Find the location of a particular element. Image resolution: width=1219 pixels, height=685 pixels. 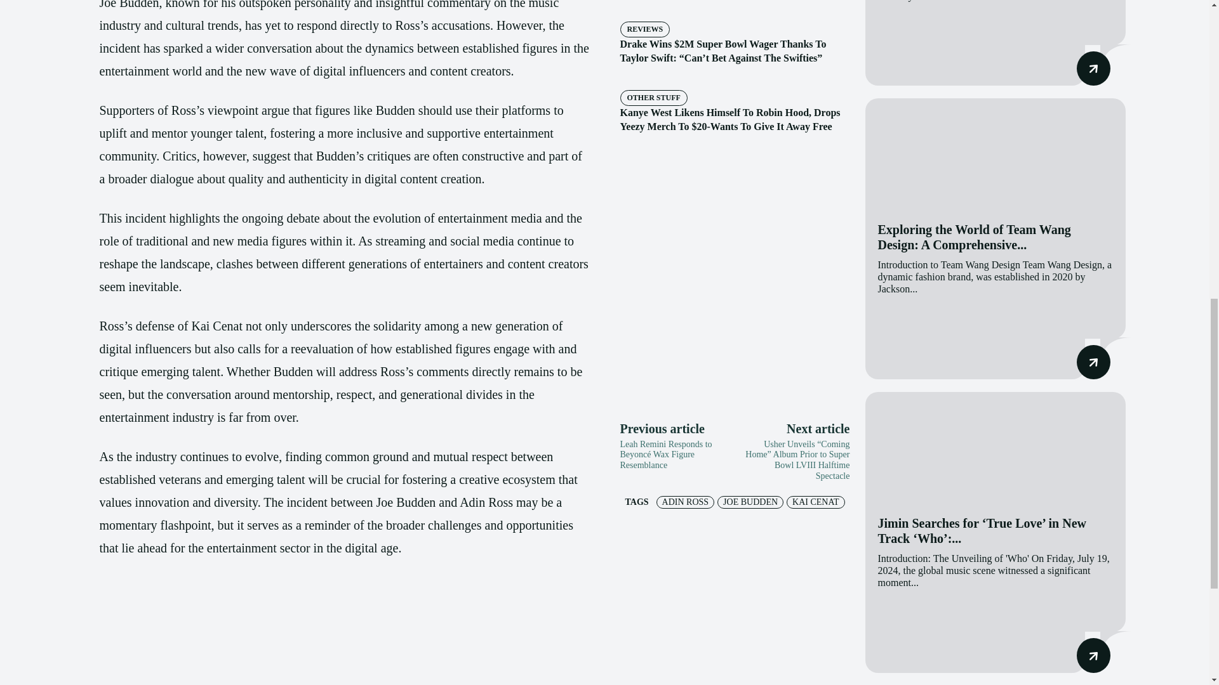

ADIN ROSS is located at coordinates (686, 502).